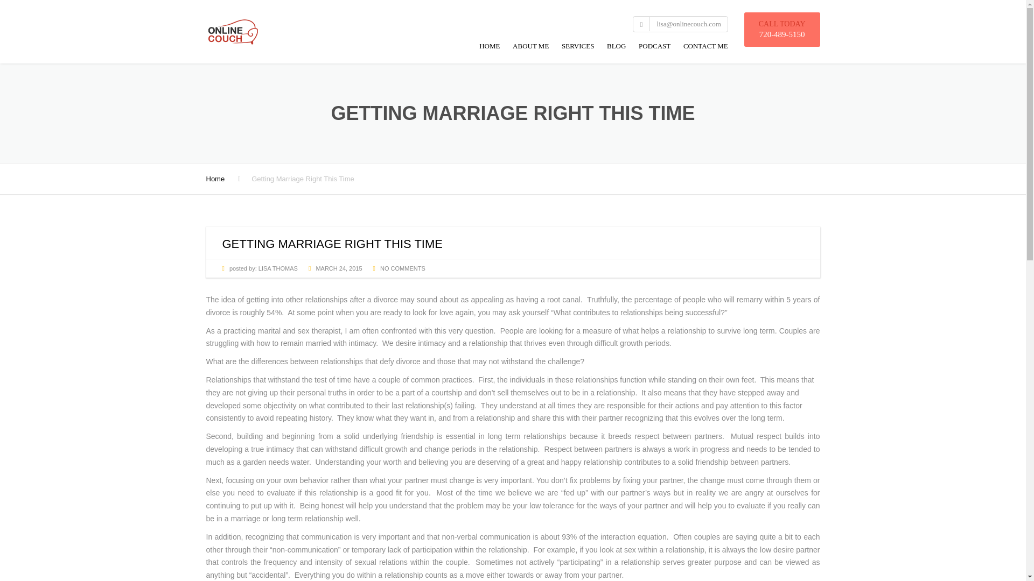 The height and width of the screenshot is (581, 1034). Describe the element at coordinates (654, 48) in the screenshot. I see `PODCAST` at that location.